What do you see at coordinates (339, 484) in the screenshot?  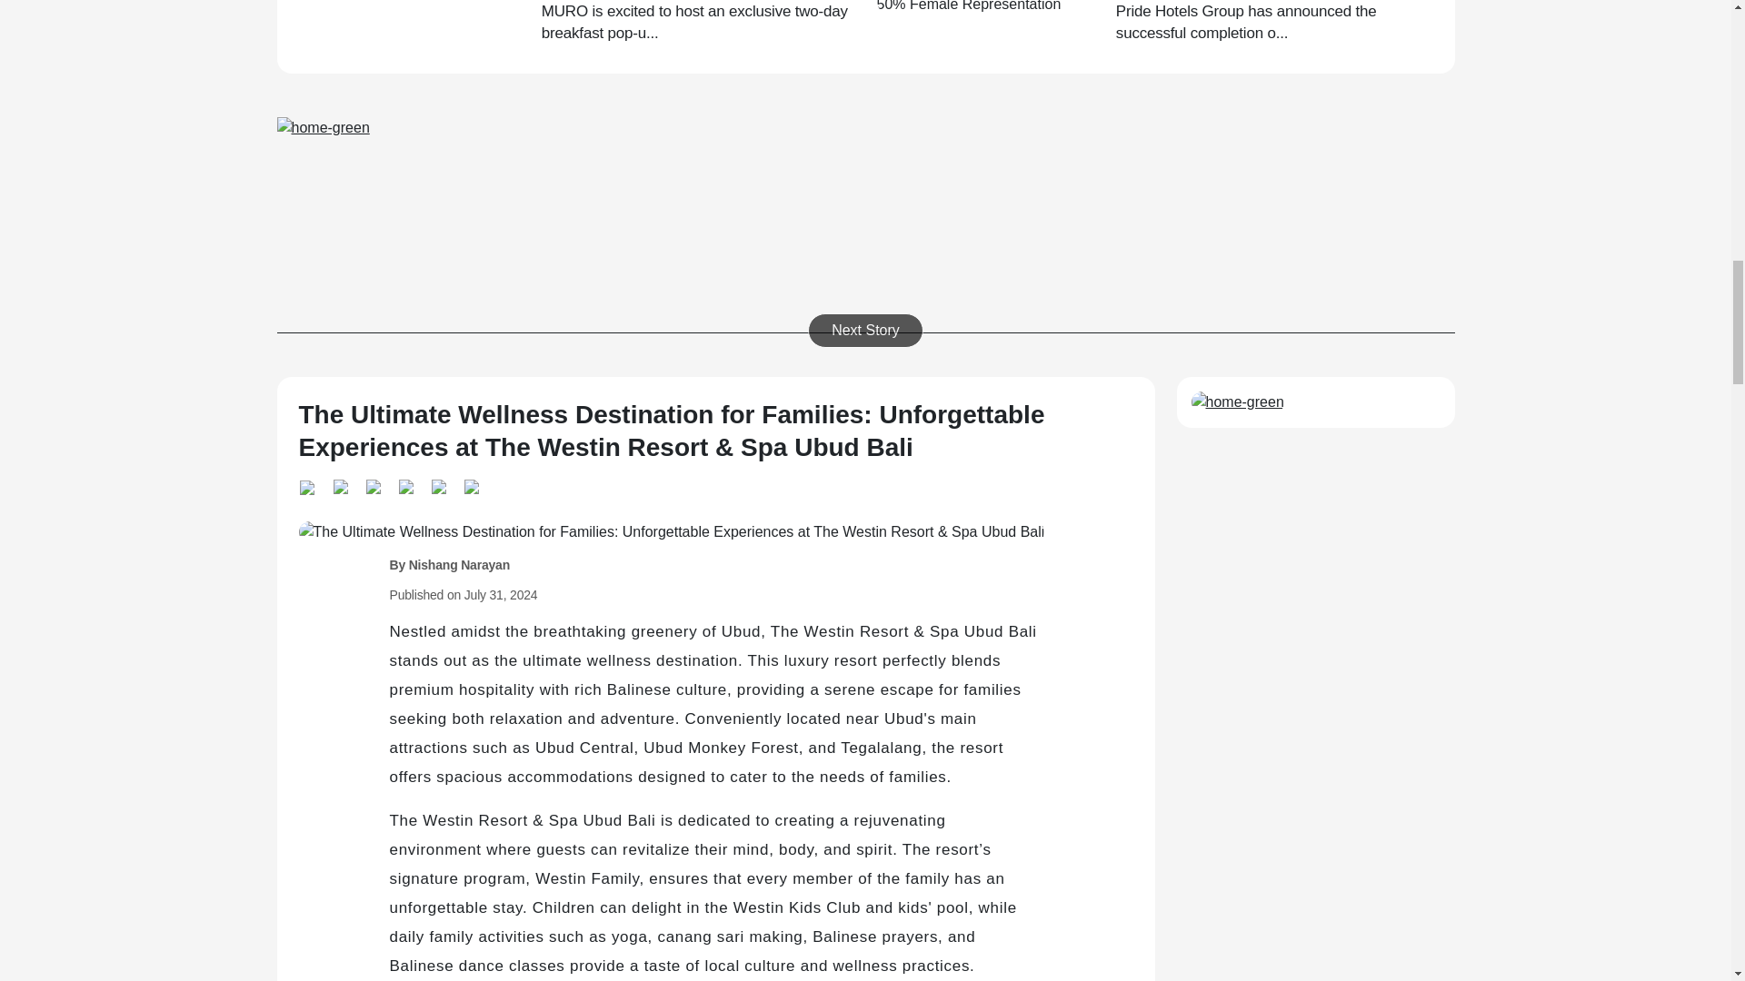 I see `Linkedin` at bounding box center [339, 484].